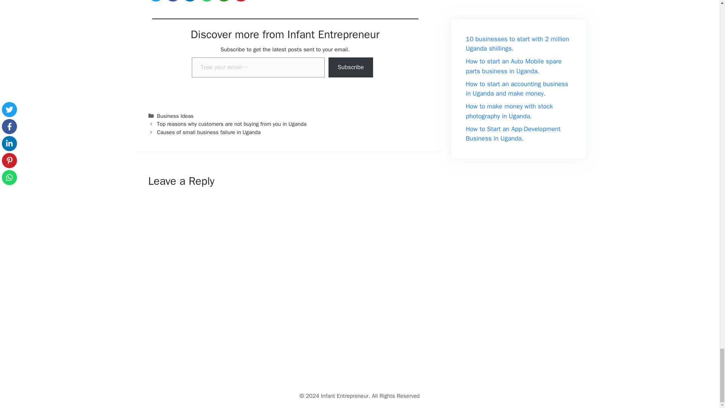 This screenshot has width=725, height=408. What do you see at coordinates (175, 116) in the screenshot?
I see `Business Ideas` at bounding box center [175, 116].